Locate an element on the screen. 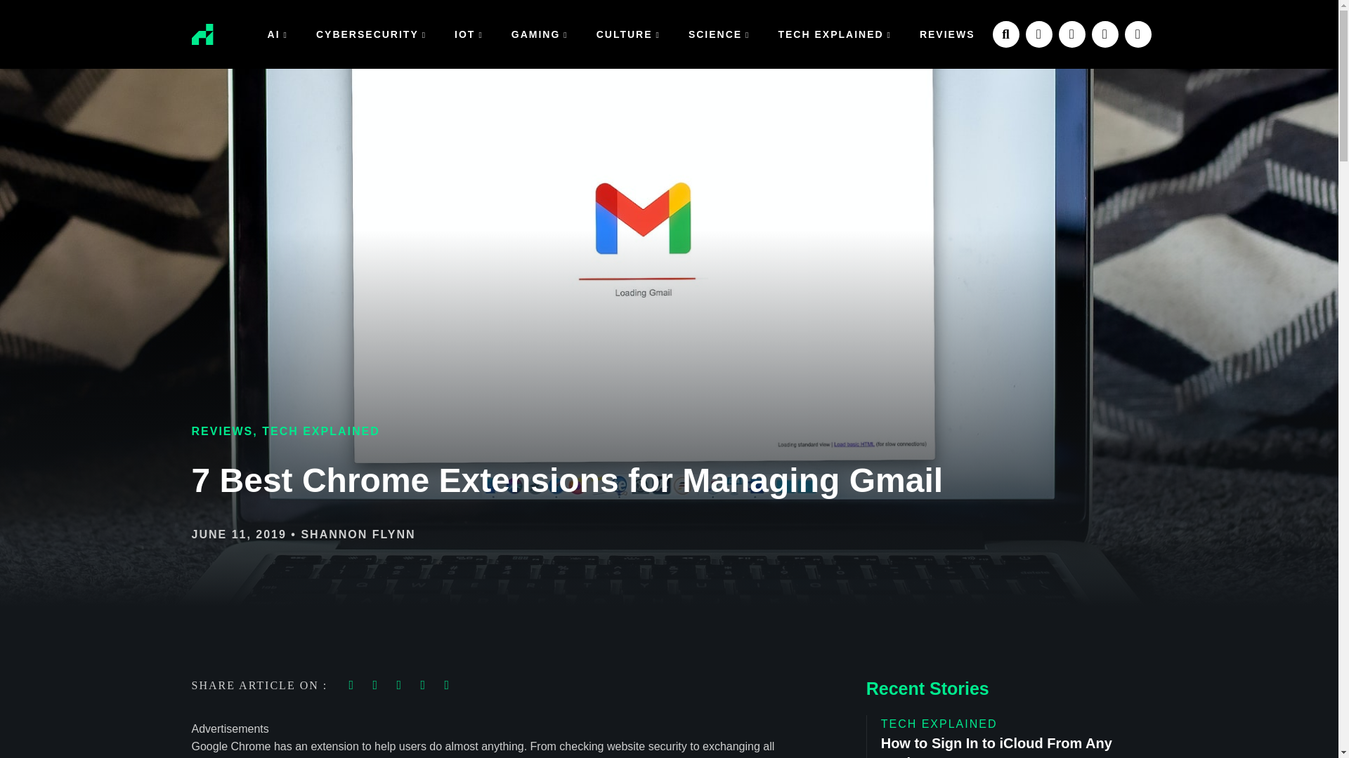  CULTURE is located at coordinates (628, 34).